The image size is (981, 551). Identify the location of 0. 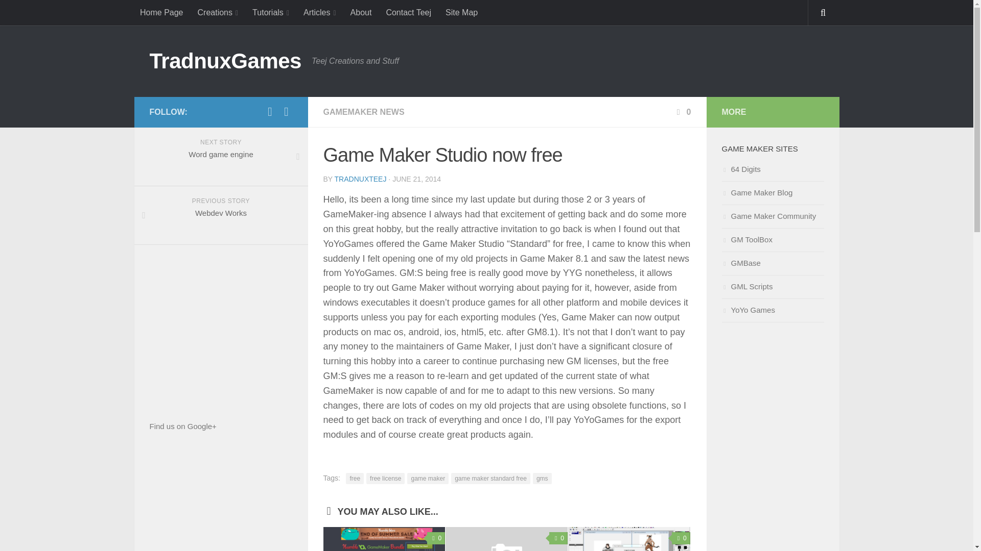
(436, 538).